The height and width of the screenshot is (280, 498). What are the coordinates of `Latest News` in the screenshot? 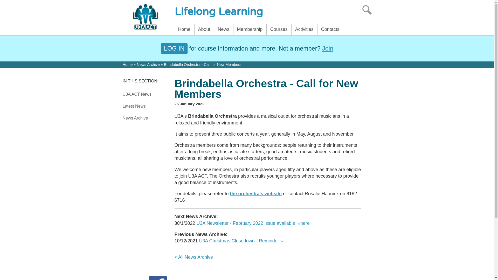 It's located at (143, 106).